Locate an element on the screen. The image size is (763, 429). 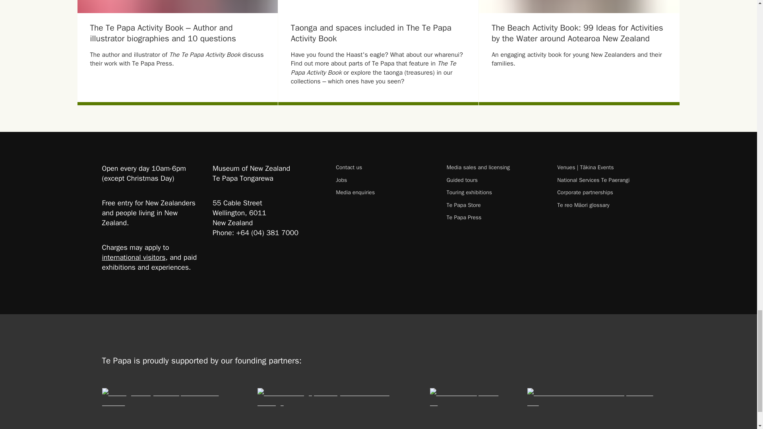
Touring exhibitions is located at coordinates (495, 192).